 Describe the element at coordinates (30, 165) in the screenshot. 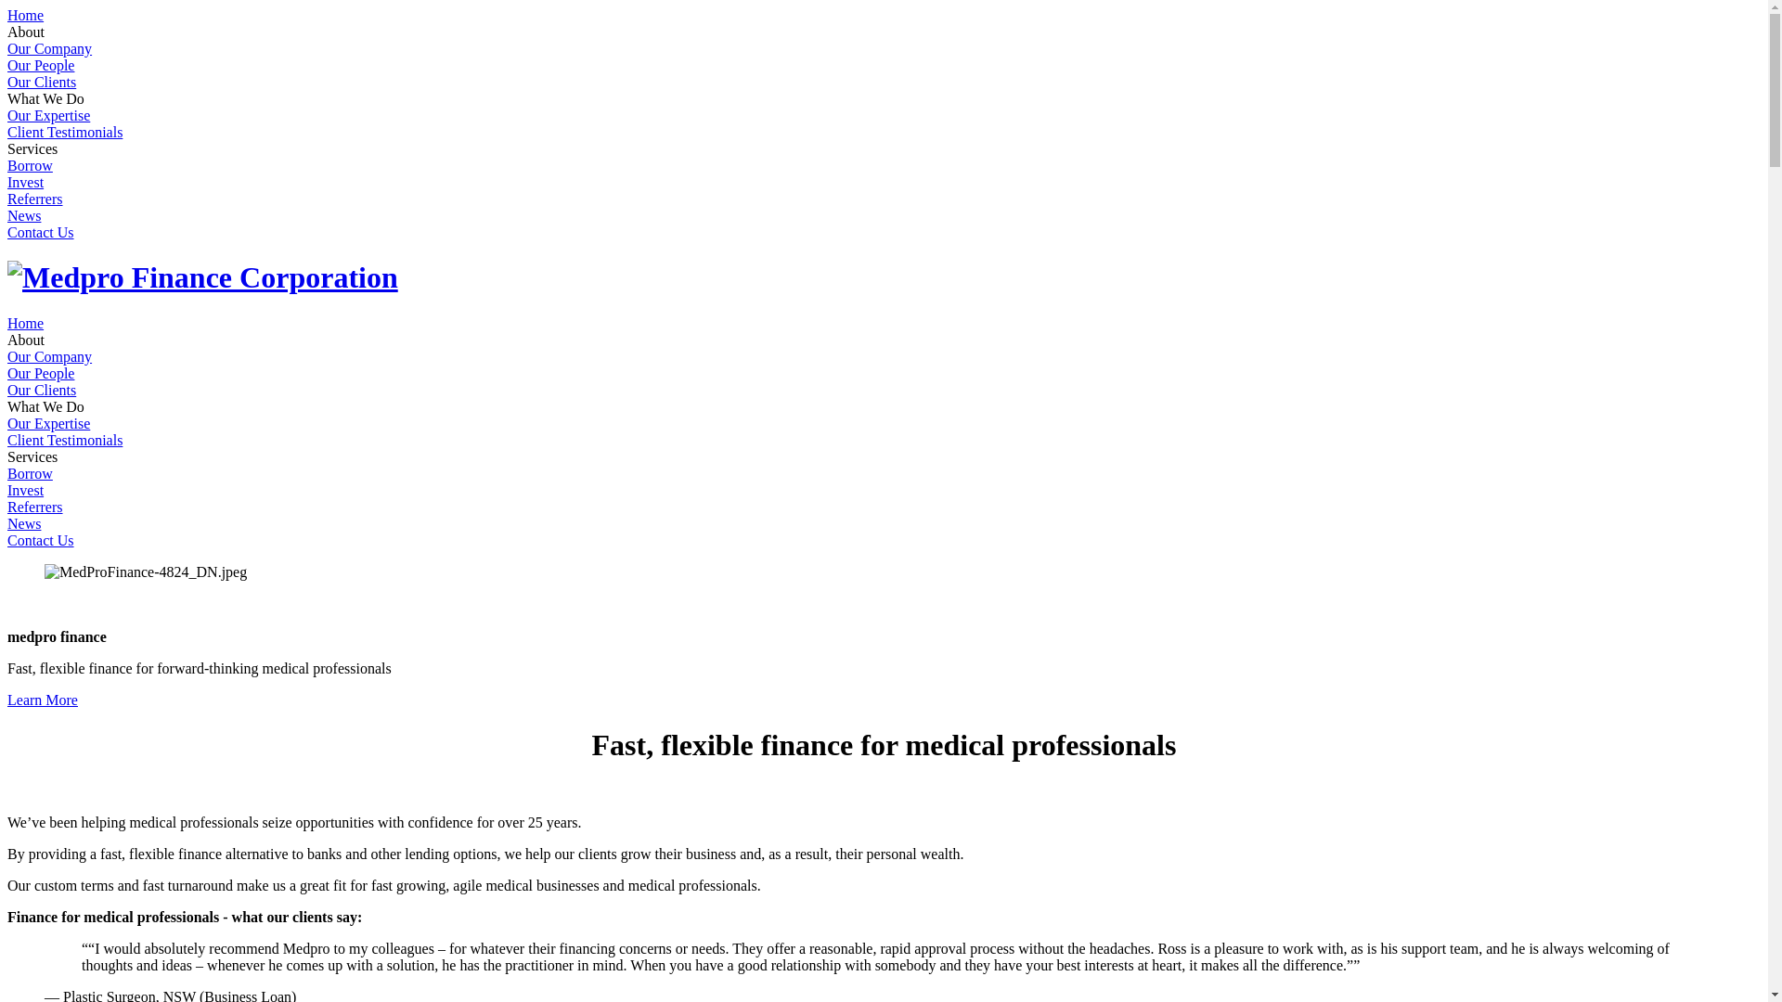

I see `Borrow` at that location.